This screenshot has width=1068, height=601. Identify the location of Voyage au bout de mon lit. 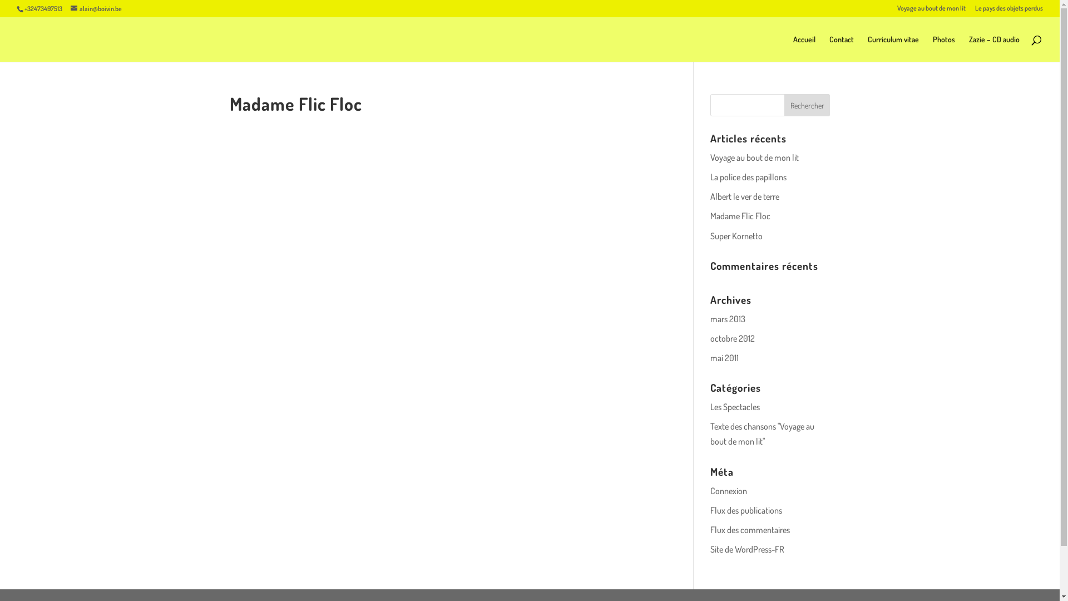
(931, 11).